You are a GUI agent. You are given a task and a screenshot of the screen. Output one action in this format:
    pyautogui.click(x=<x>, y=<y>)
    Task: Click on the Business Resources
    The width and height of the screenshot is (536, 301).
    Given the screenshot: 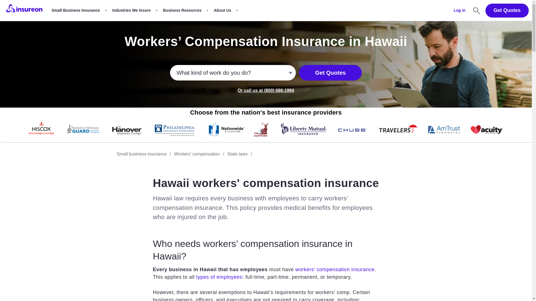 What is the action you would take?
    pyautogui.click(x=185, y=11)
    